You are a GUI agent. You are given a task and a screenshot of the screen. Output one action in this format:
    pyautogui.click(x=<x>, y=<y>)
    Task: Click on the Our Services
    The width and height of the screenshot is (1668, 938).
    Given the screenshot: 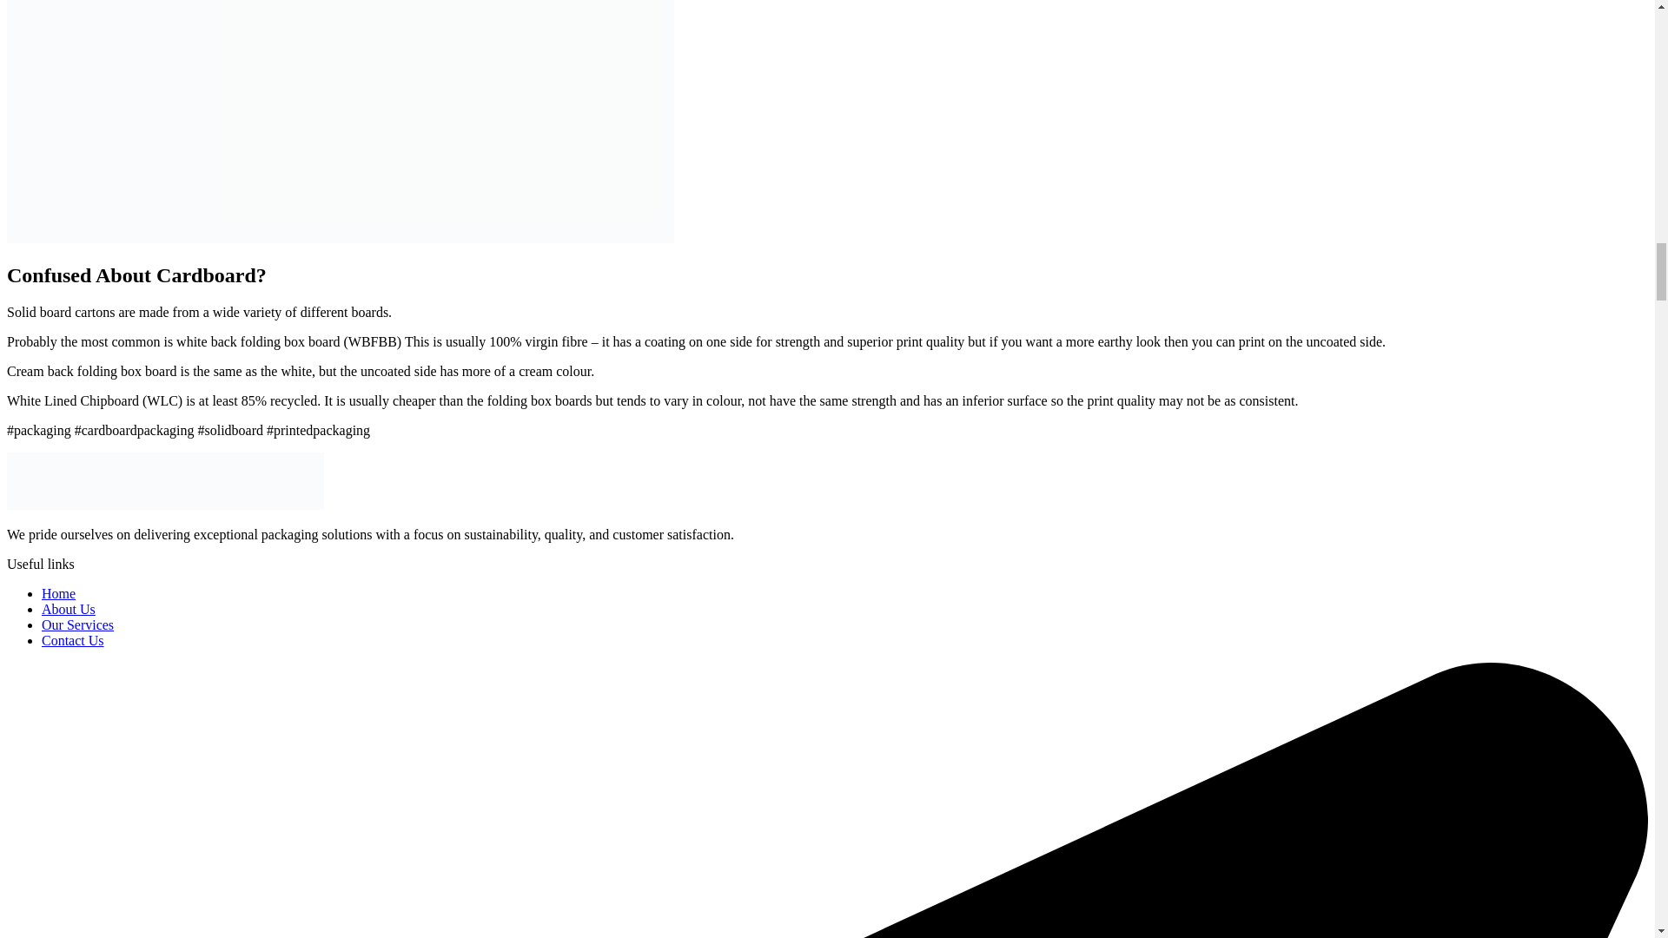 What is the action you would take?
    pyautogui.click(x=77, y=624)
    